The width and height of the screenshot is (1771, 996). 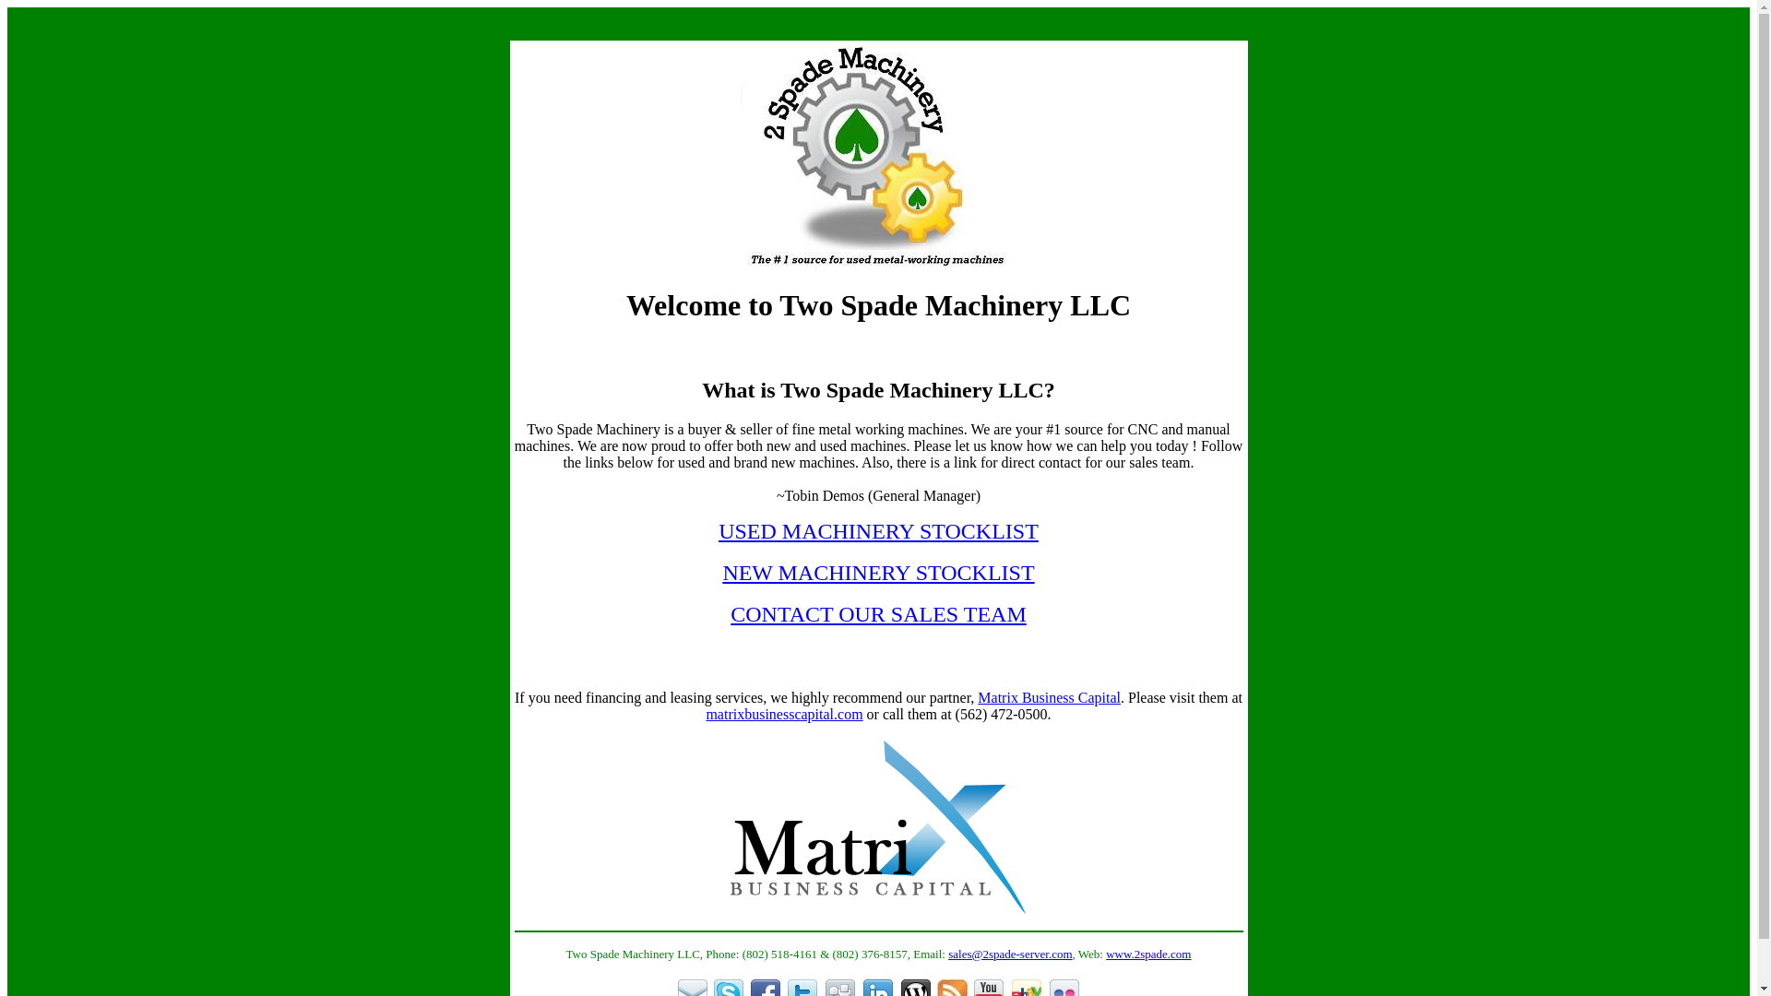 What do you see at coordinates (1010, 954) in the screenshot?
I see `sales@2spade-server.com` at bounding box center [1010, 954].